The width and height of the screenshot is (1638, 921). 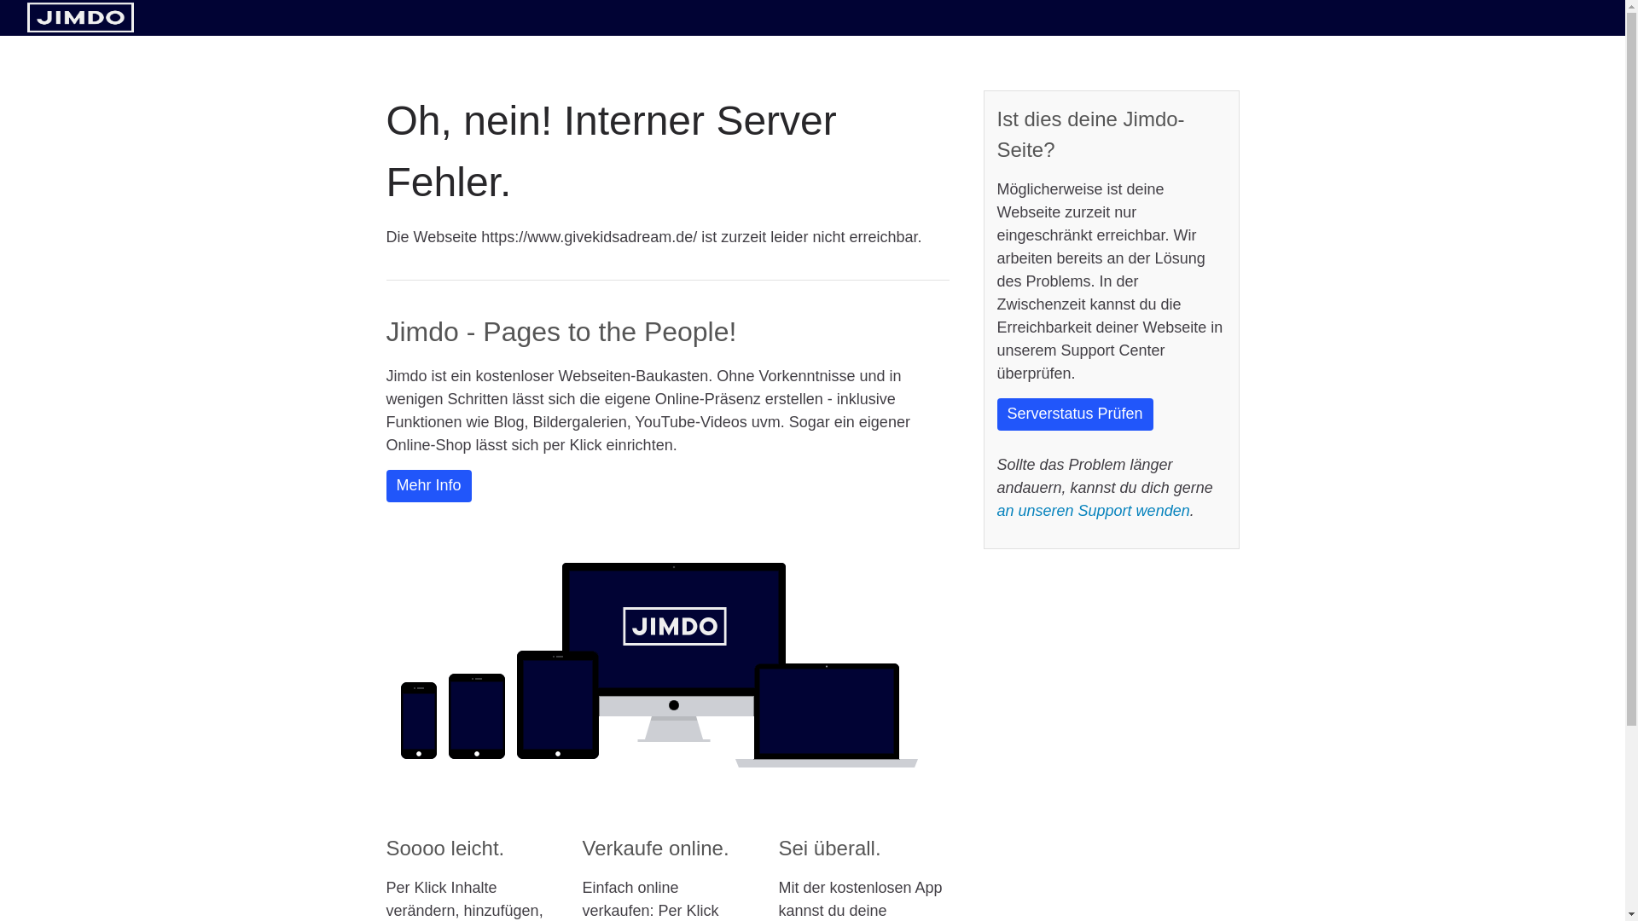 What do you see at coordinates (428, 485) in the screenshot?
I see `Mehr Info` at bounding box center [428, 485].